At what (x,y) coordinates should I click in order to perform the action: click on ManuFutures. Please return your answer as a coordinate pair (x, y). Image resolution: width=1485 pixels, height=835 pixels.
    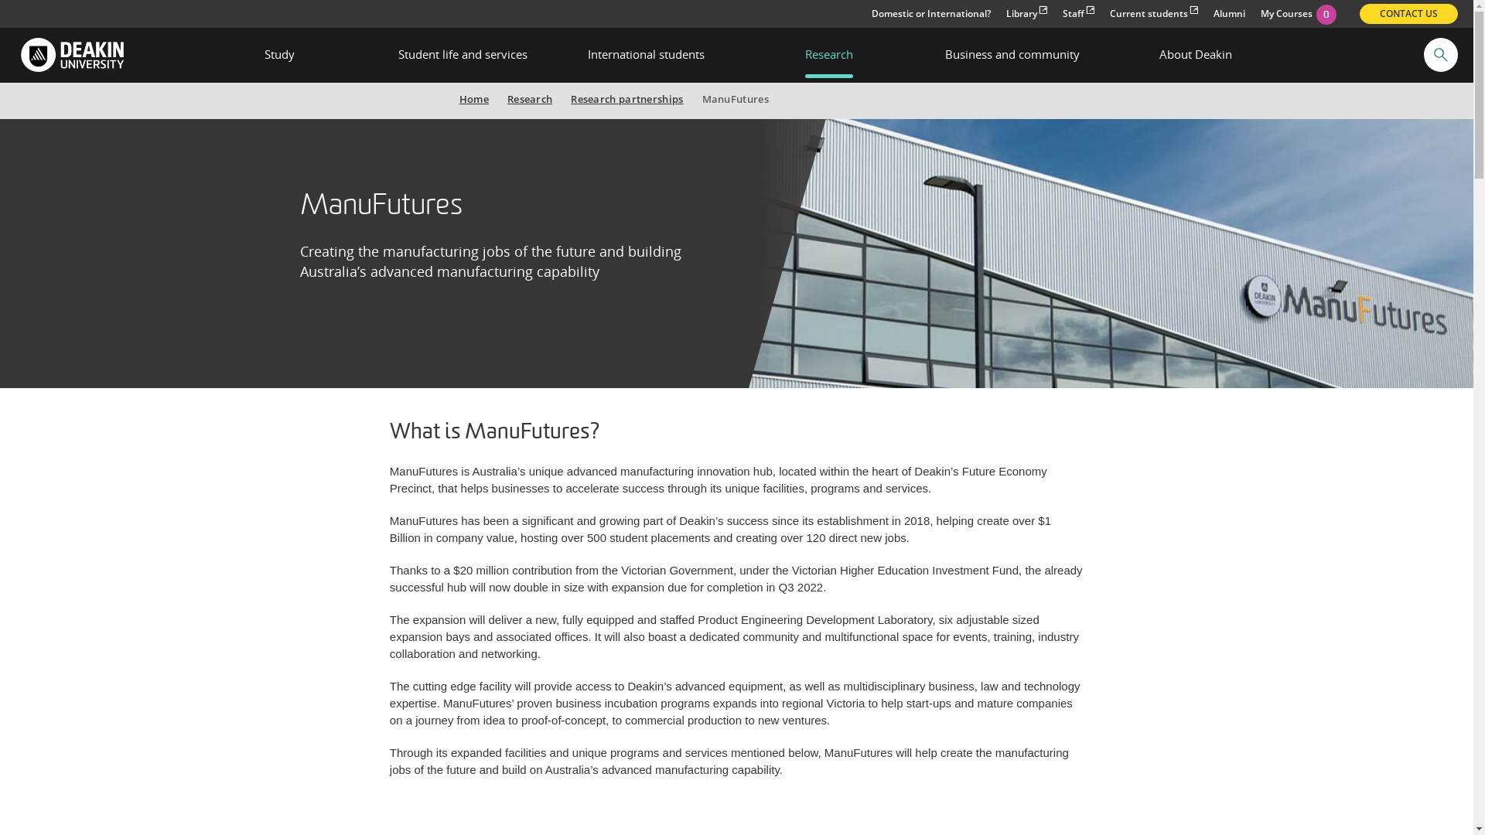
    Looking at the image, I should click on (1111, 221).